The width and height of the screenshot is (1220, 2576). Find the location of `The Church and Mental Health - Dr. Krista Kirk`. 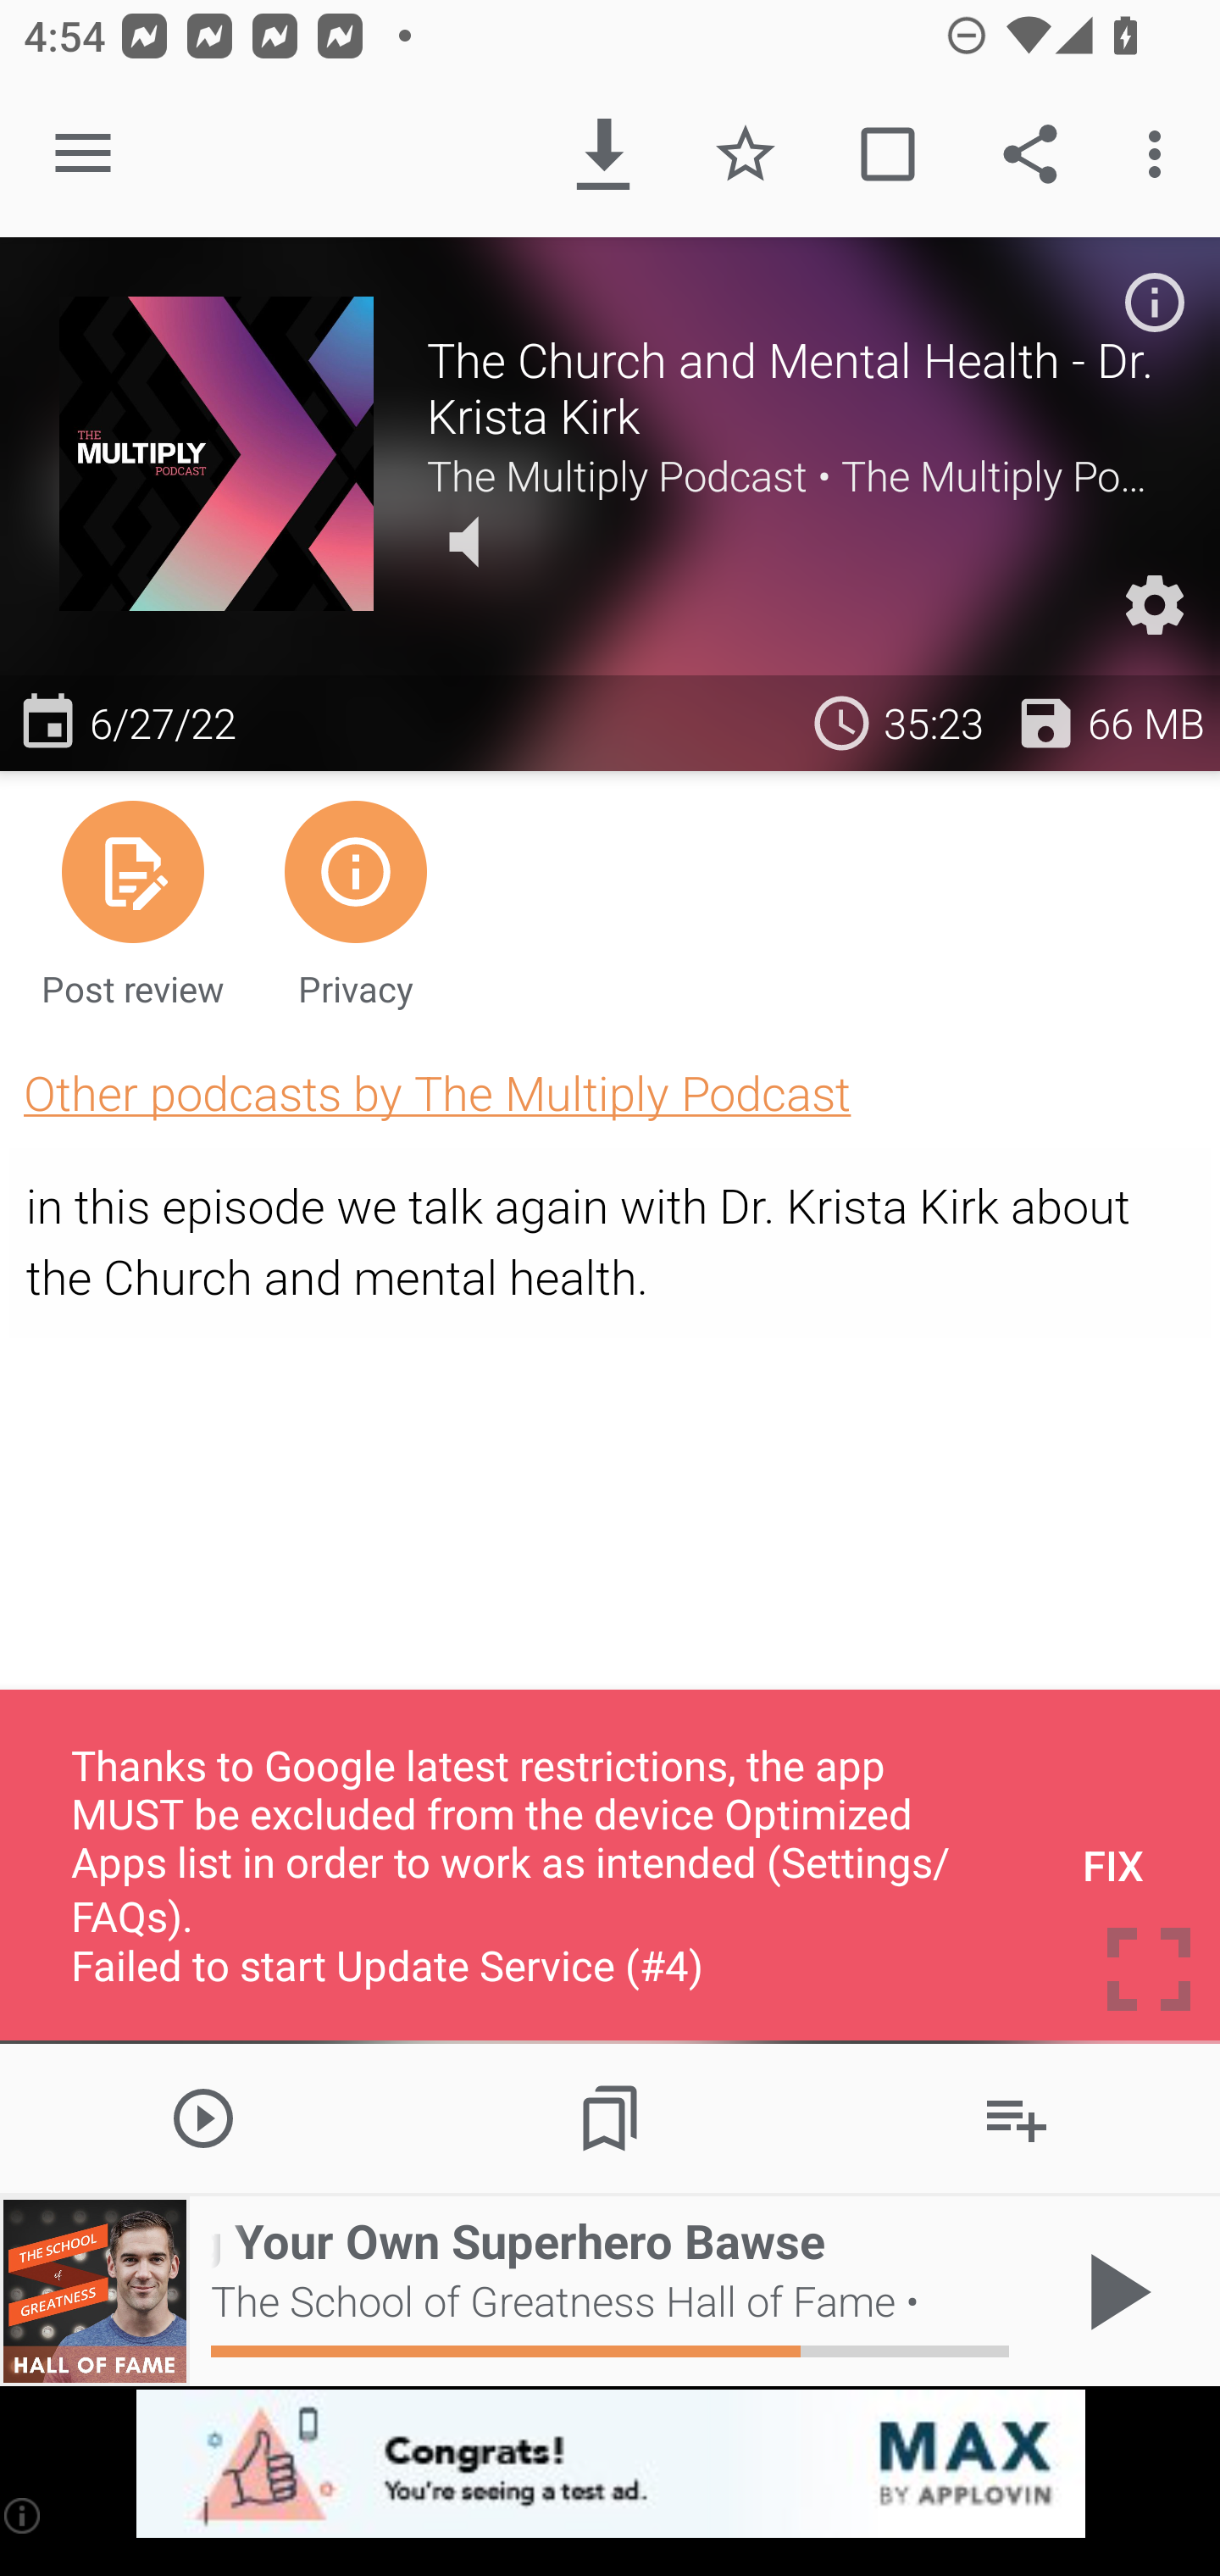

The Church and Mental Health - Dr. Krista Kirk is located at coordinates (793, 387).